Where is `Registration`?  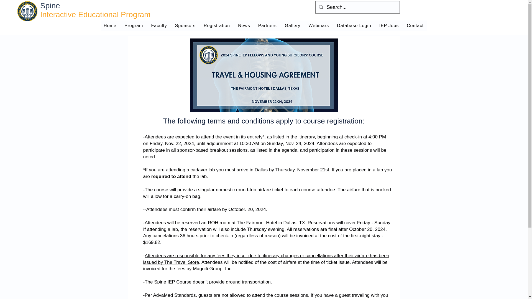
Registration is located at coordinates (217, 26).